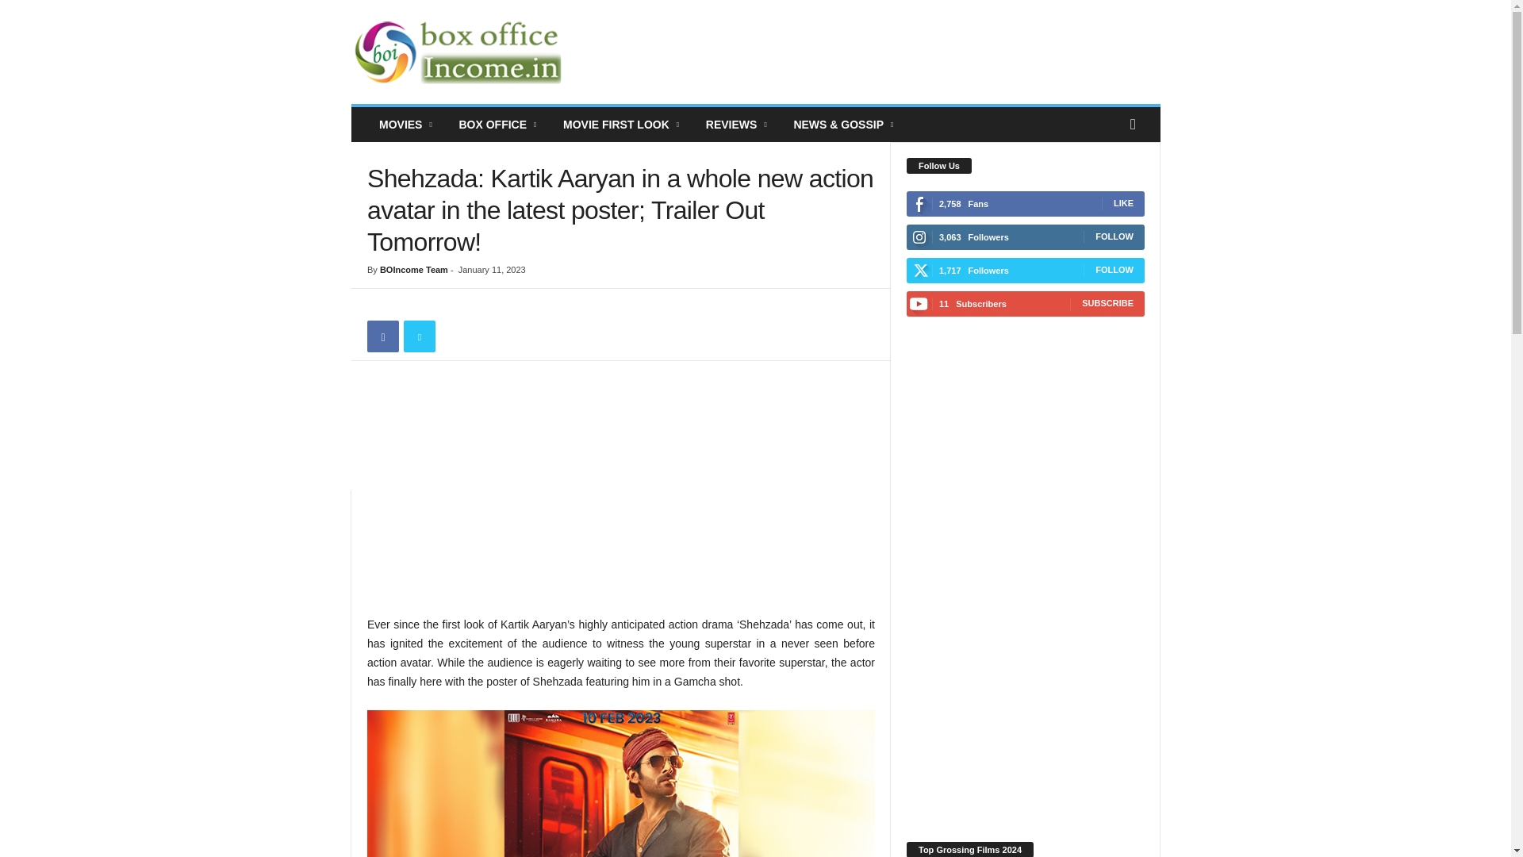 The width and height of the screenshot is (1523, 857). I want to click on Advertisement, so click(620, 495).